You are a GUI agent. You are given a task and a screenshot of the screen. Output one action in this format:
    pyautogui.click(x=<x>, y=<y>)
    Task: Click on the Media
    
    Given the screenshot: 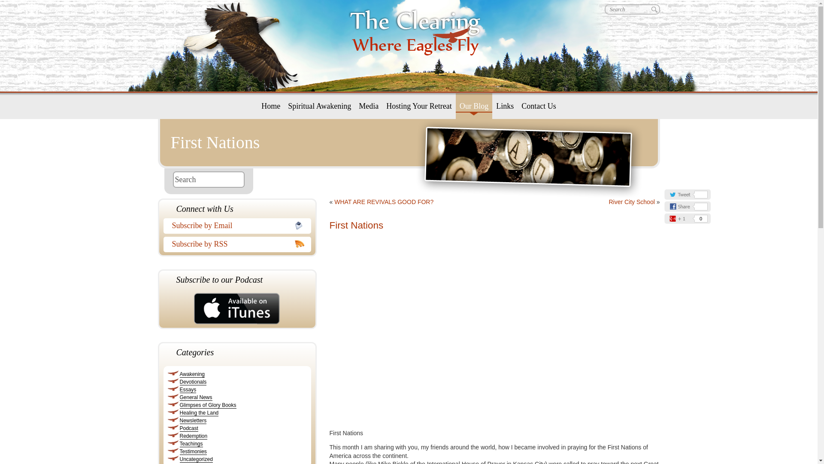 What is the action you would take?
    pyautogui.click(x=368, y=106)
    